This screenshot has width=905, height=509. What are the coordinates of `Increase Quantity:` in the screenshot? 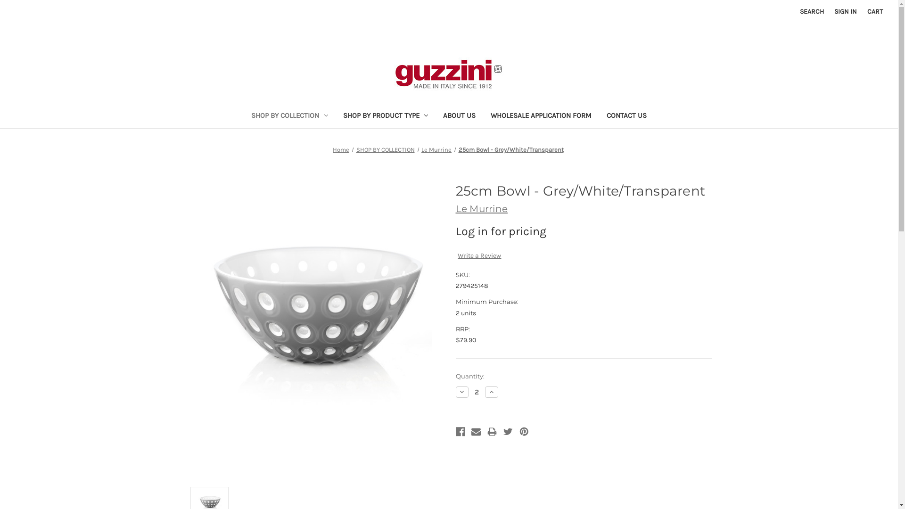 It's located at (492, 392).